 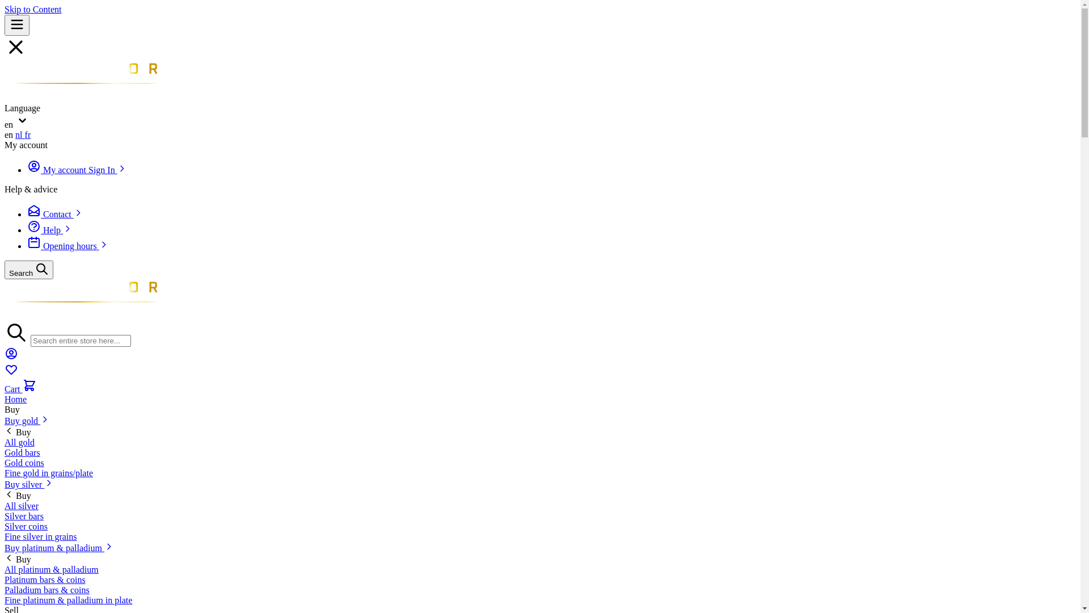 I want to click on Help, so click(x=50, y=230).